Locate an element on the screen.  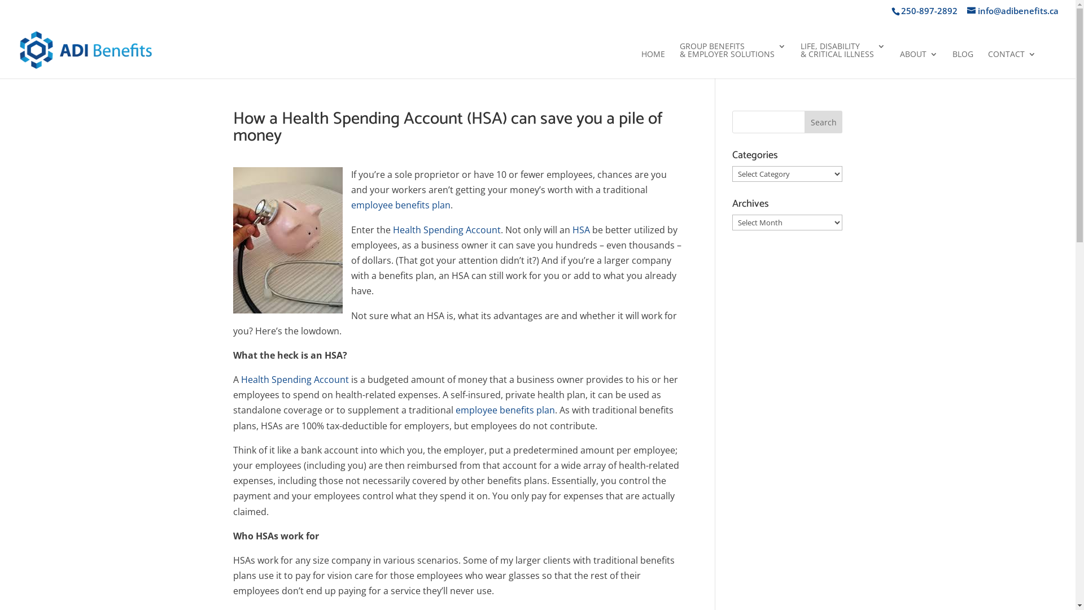
GROUP BENEFITS
& EMPLOYER SOLUTIONS is located at coordinates (733, 60).